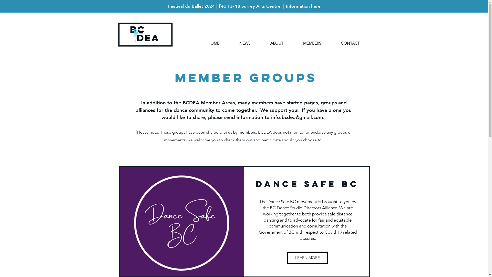  I want to click on info.bcdea@gmail.com, so click(297, 117).